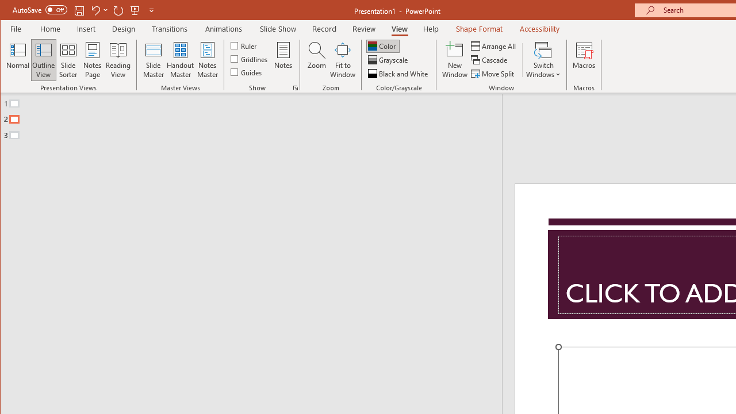 This screenshot has height=414, width=736. What do you see at coordinates (250, 59) in the screenshot?
I see `Gridlines` at bounding box center [250, 59].